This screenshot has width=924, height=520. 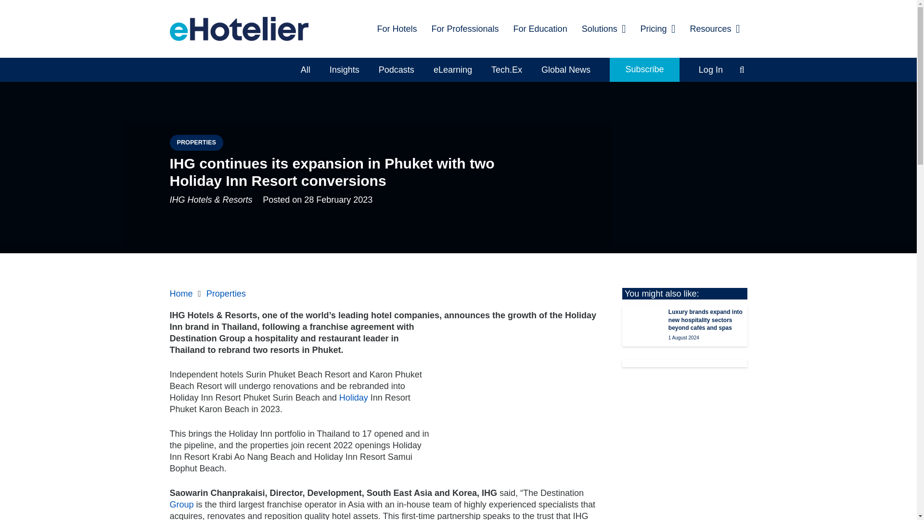 I want to click on For Education, so click(x=540, y=29).